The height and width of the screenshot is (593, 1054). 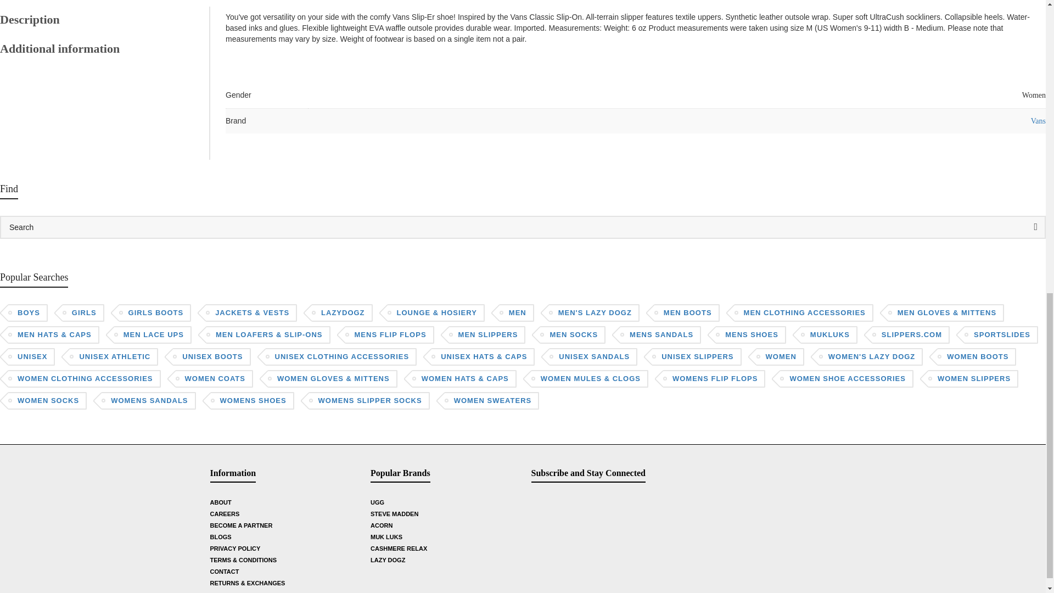 What do you see at coordinates (341, 313) in the screenshot?
I see `LAZYDOGZ` at bounding box center [341, 313].